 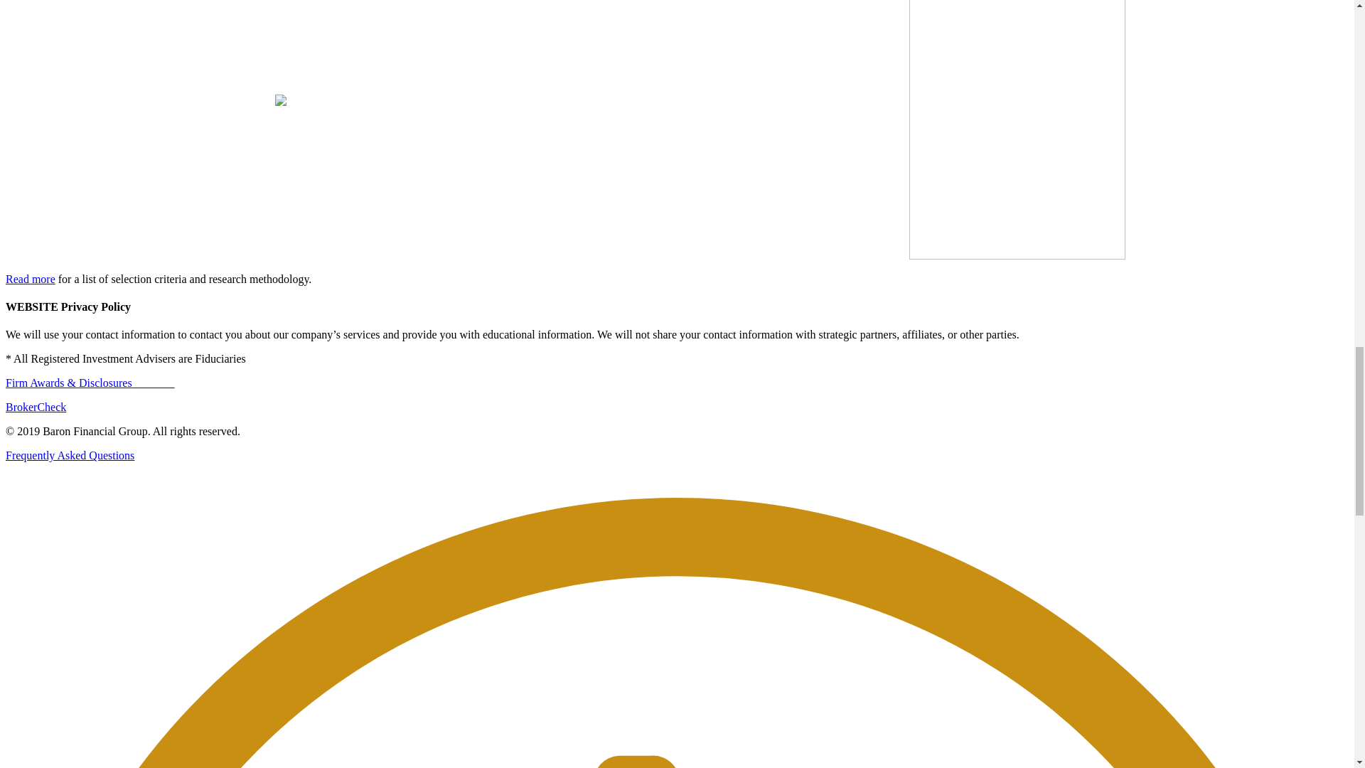 I want to click on BrokerCheck, so click(x=36, y=407).